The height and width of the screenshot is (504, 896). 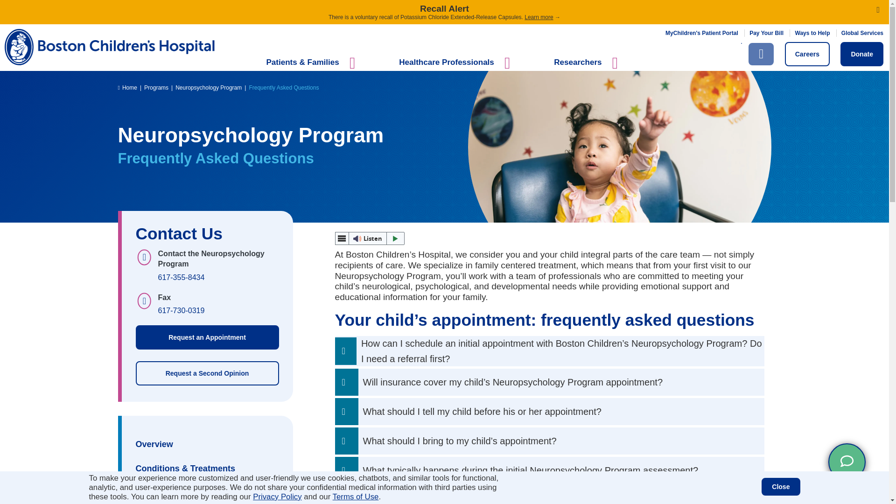 I want to click on Close, so click(x=781, y=486).